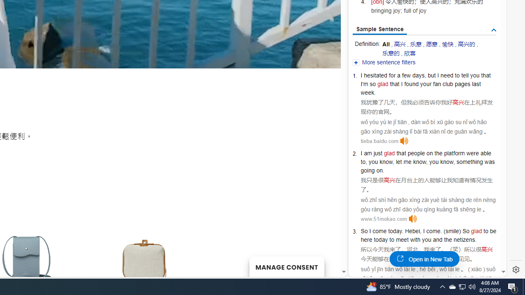 This screenshot has width=525, height=295. Describe the element at coordinates (286, 266) in the screenshot. I see `MANAGE CONSENT` at that location.